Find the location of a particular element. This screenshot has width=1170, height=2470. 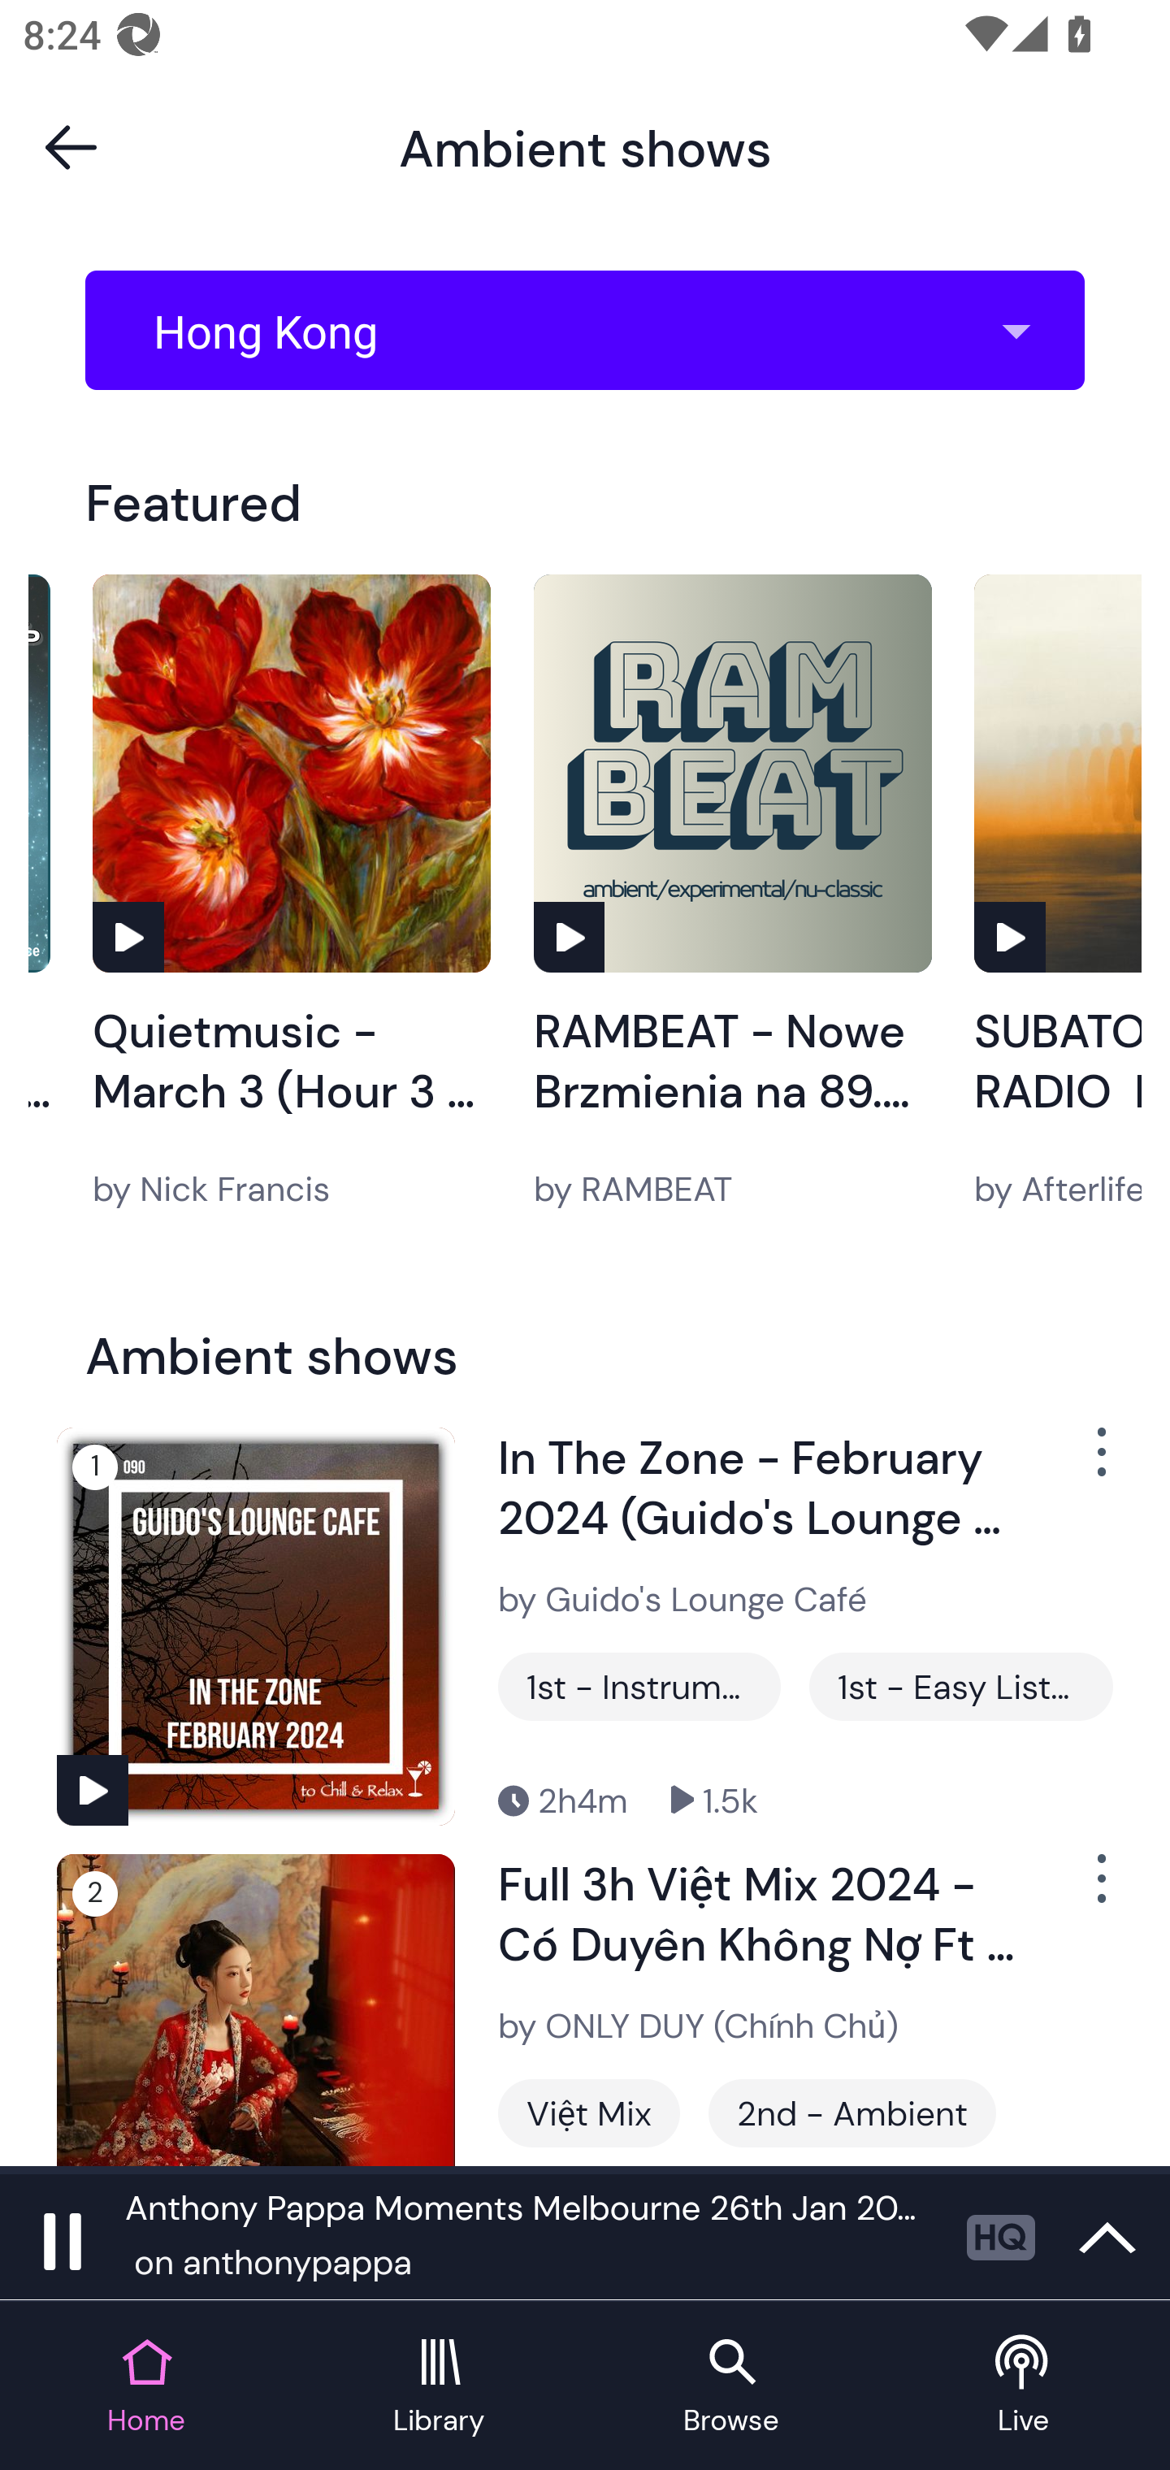

Home tab Home is located at coordinates (146, 2387).